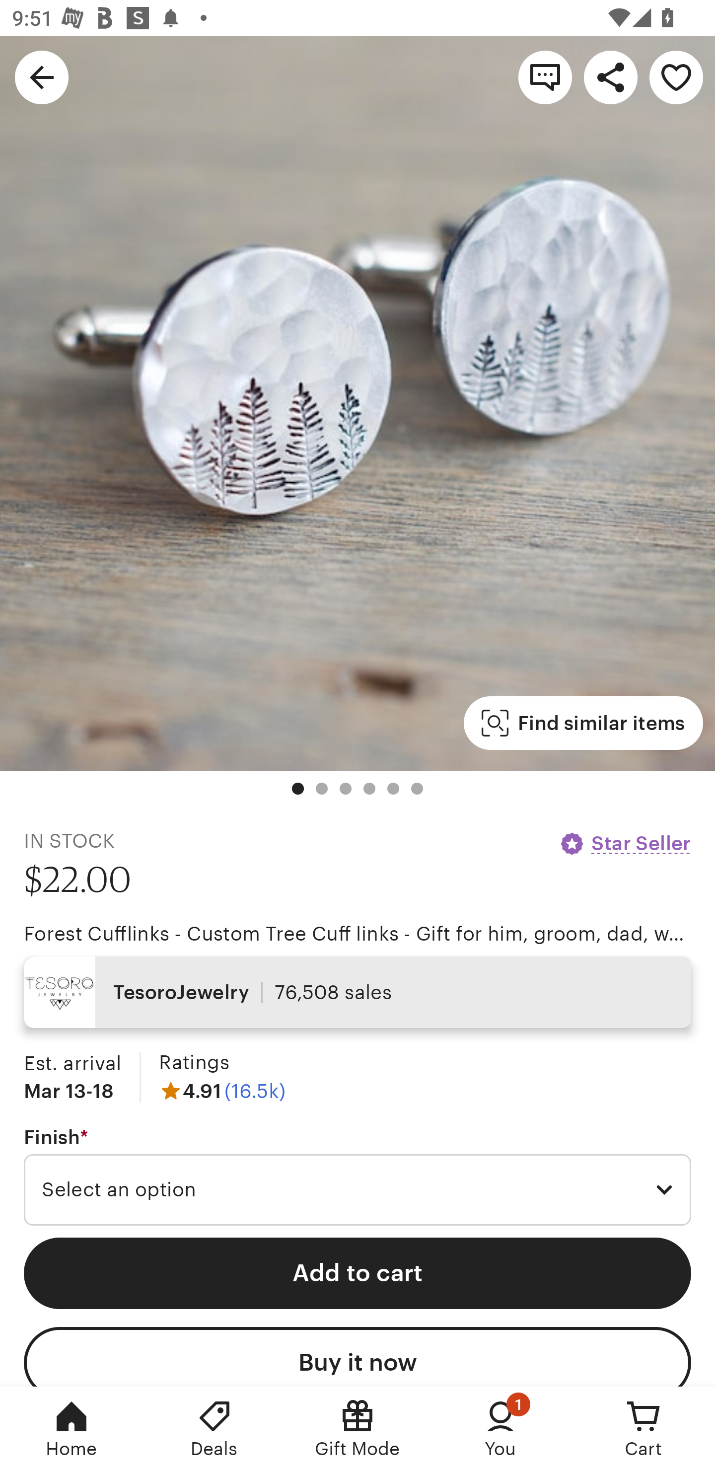 This screenshot has width=715, height=1470. Describe the element at coordinates (643, 1428) in the screenshot. I see `Cart` at that location.